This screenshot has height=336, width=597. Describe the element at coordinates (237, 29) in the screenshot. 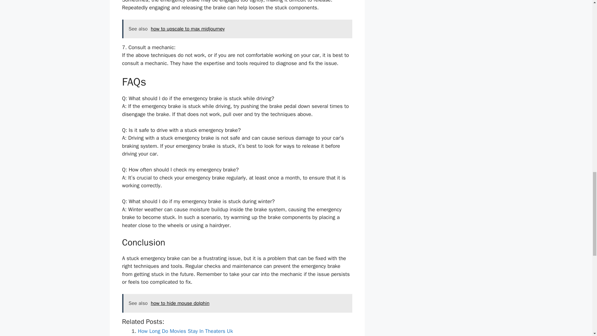

I see `See also  how to upscale to max midjourney` at that location.